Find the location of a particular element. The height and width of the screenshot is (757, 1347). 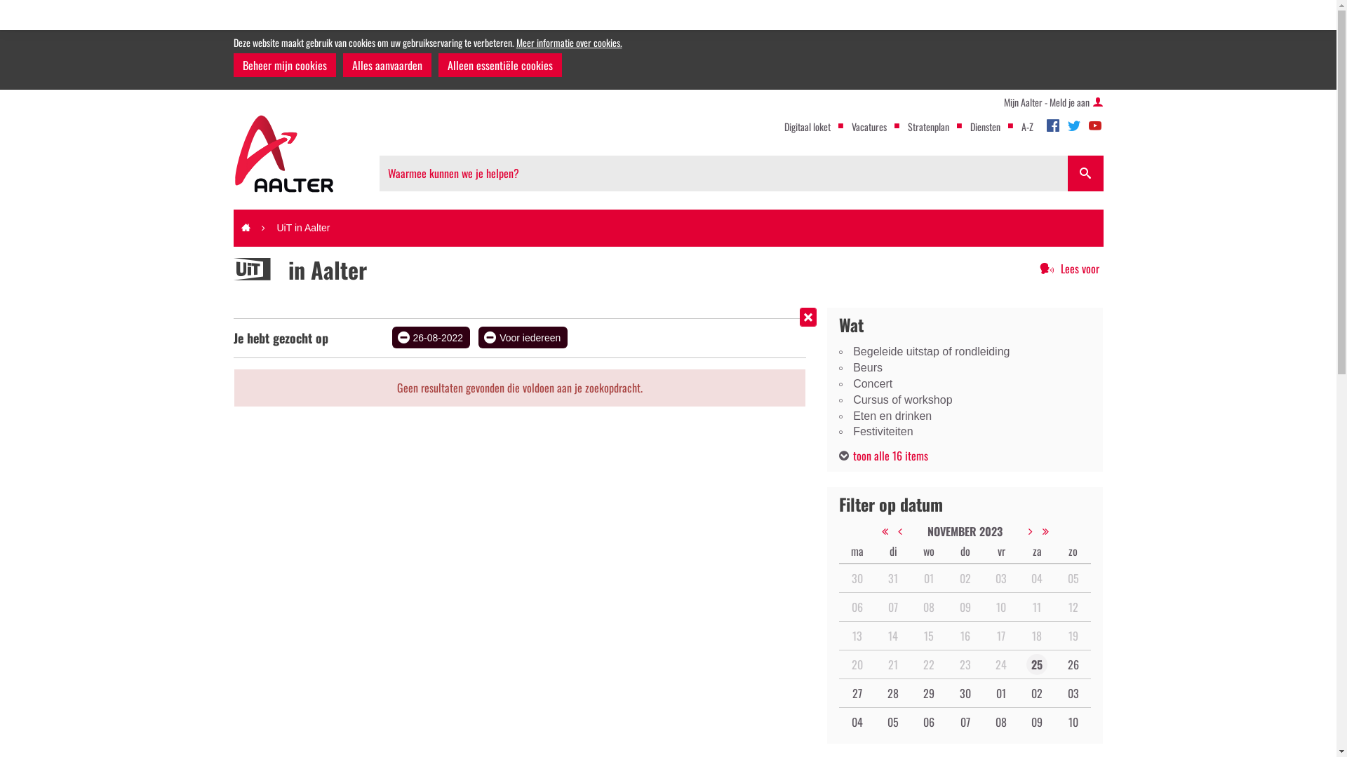

05 is located at coordinates (893, 722).